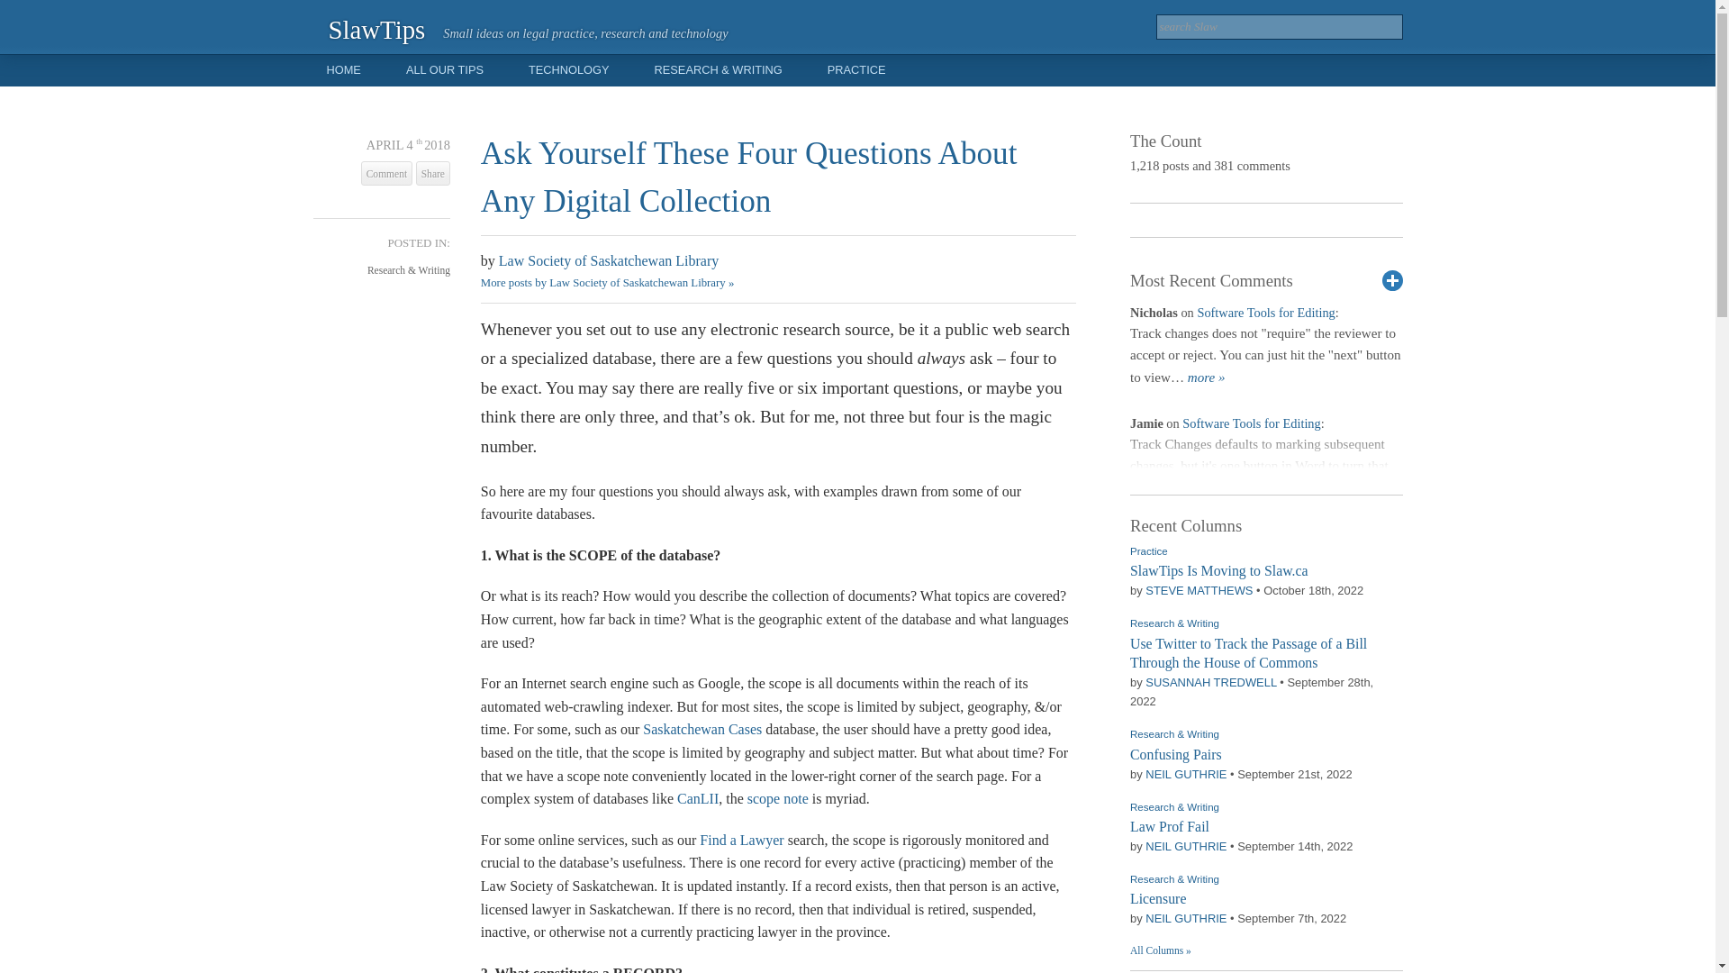  What do you see at coordinates (741, 840) in the screenshot?
I see `Find a Lawyer` at bounding box center [741, 840].